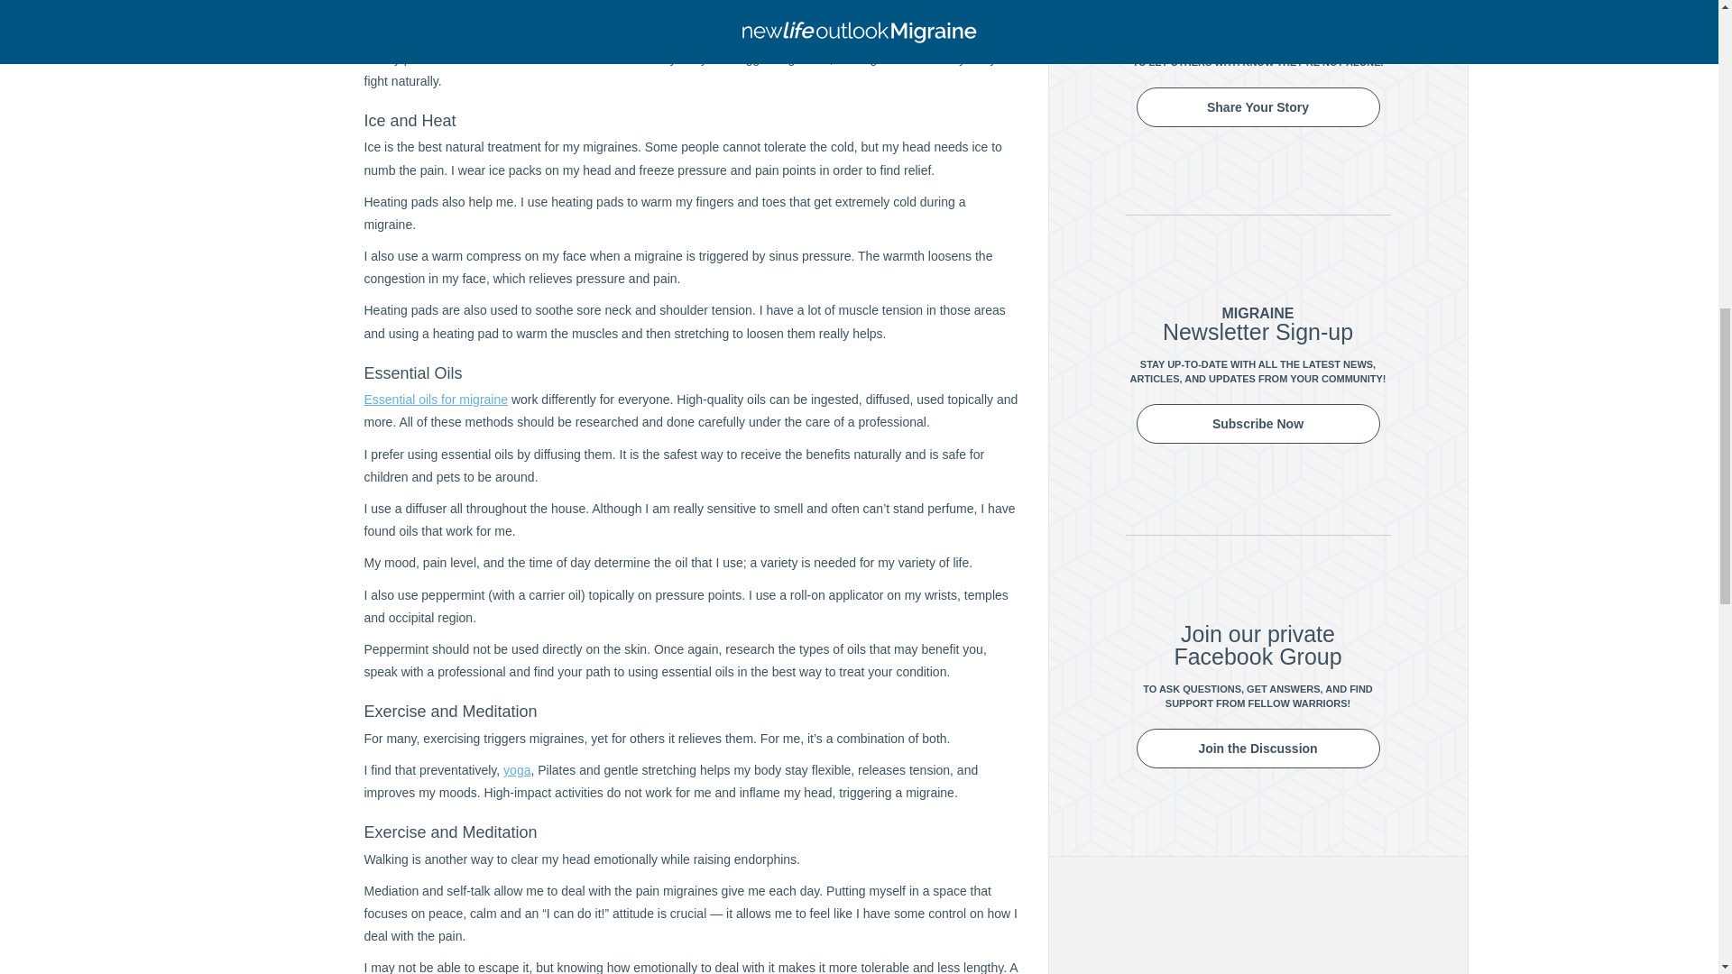  Describe the element at coordinates (516, 769) in the screenshot. I see `yoga` at that location.